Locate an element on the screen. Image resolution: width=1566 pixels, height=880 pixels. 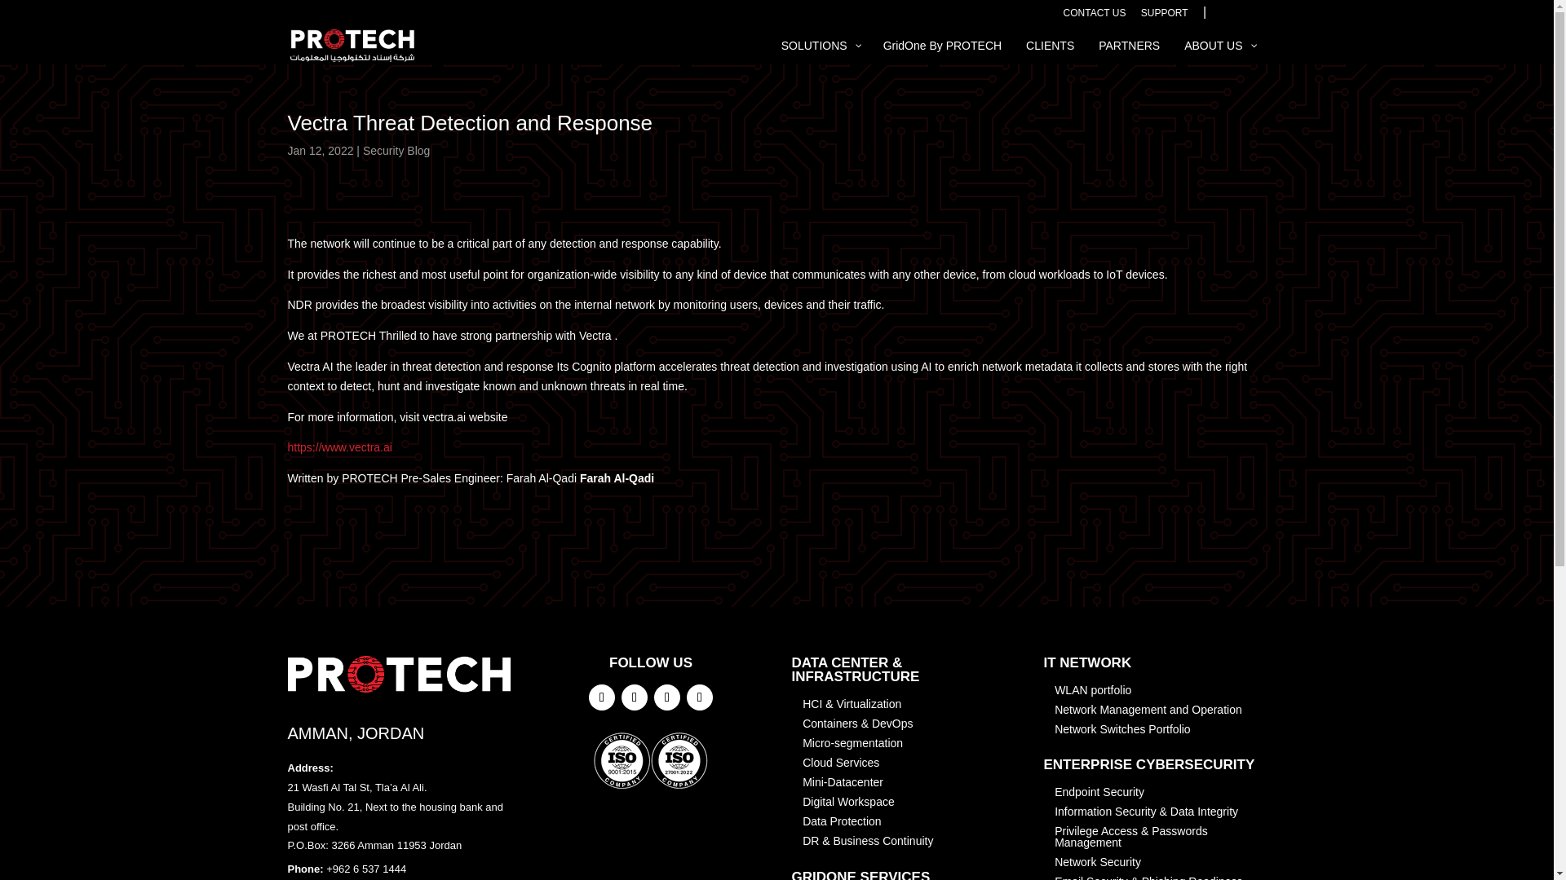
Follow on Twitter is located at coordinates (635, 697).